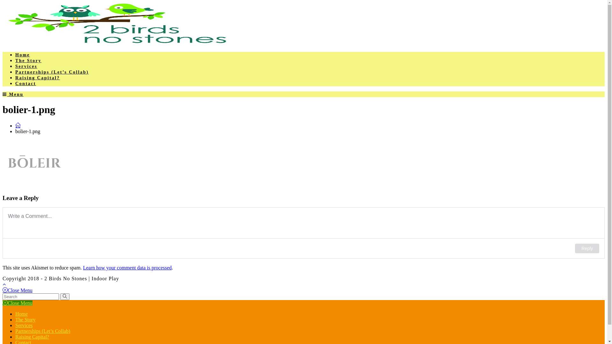 This screenshot has width=612, height=344. I want to click on Menu, so click(13, 94).